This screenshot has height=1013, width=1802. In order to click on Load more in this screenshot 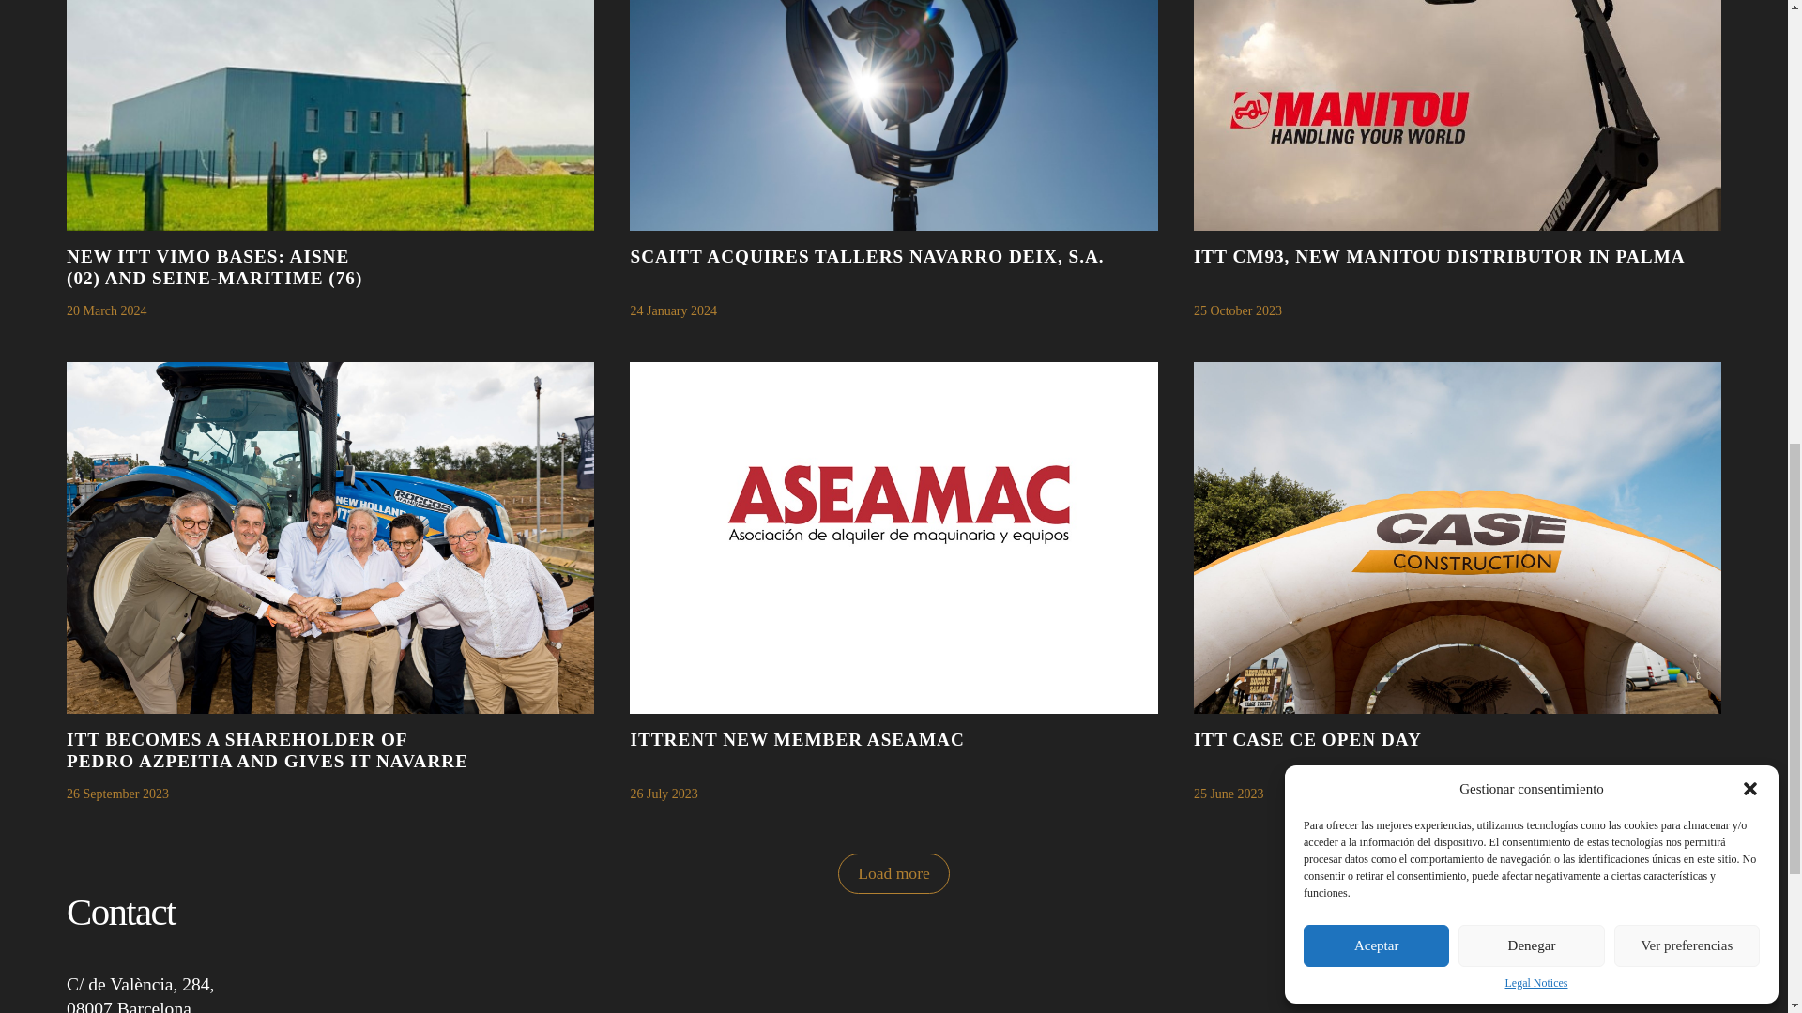, I will do `click(893, 873)`.